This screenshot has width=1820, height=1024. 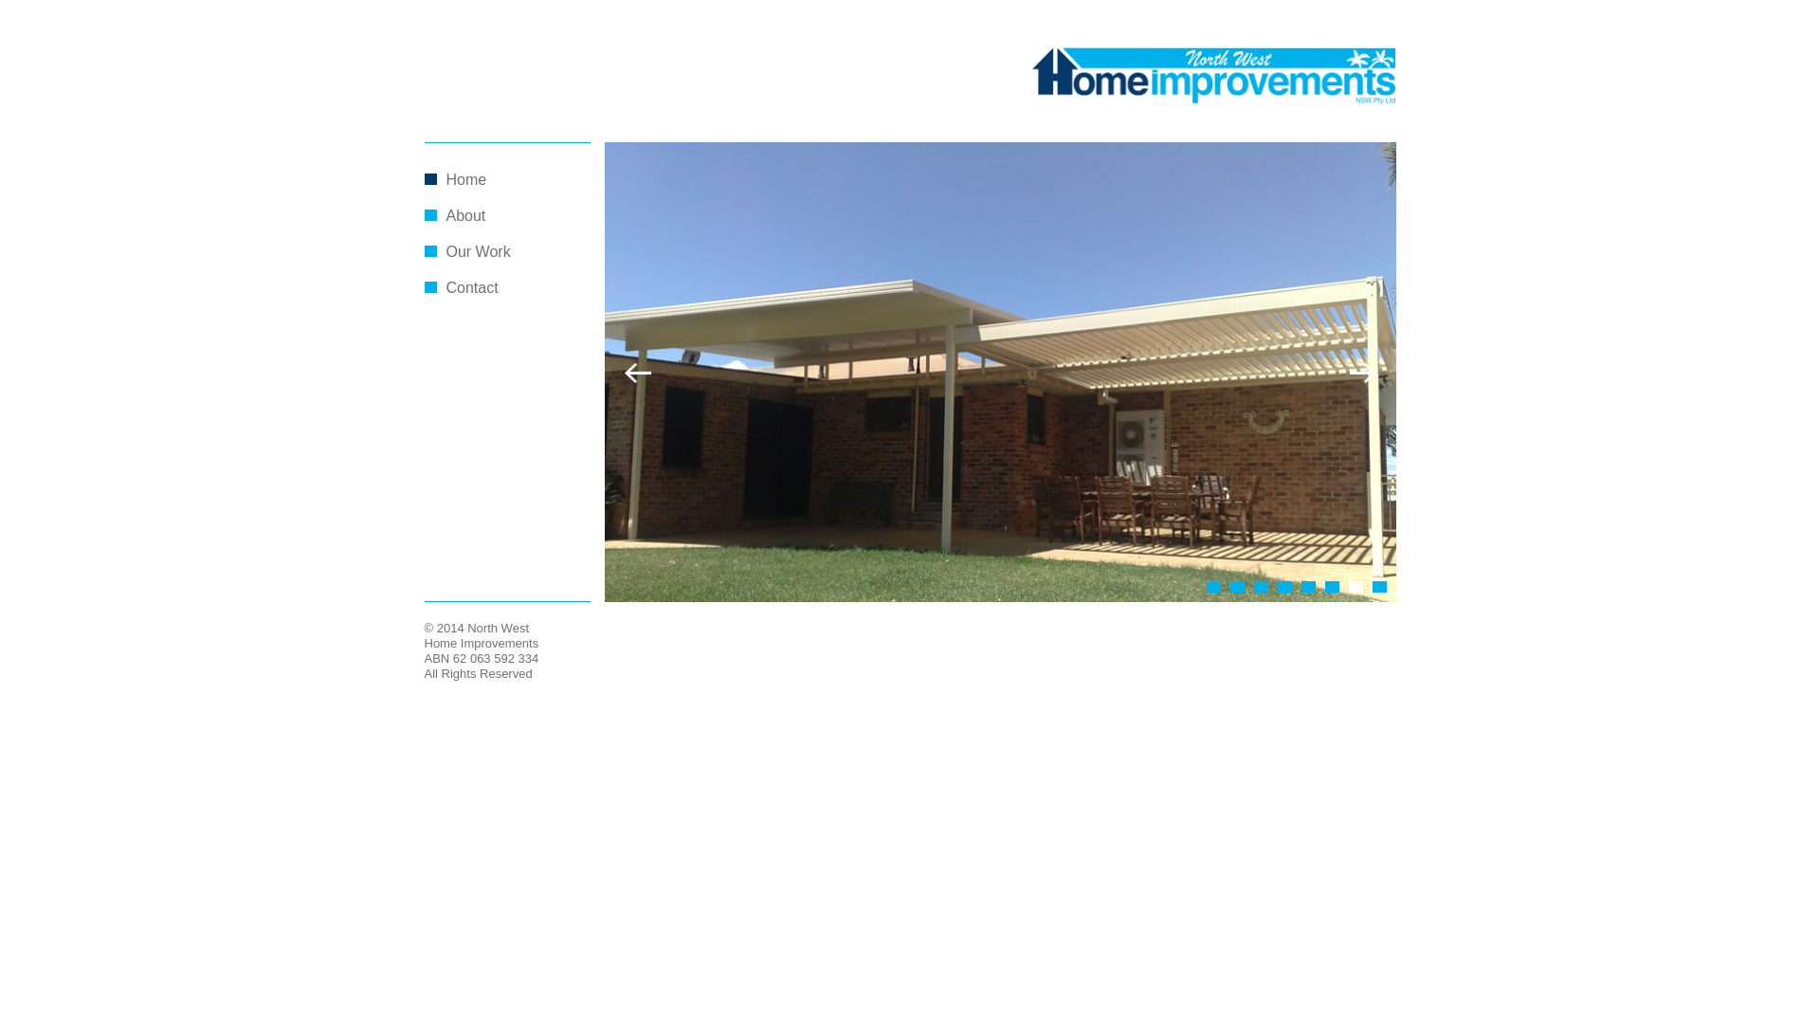 I want to click on Our Work, so click(x=478, y=252).